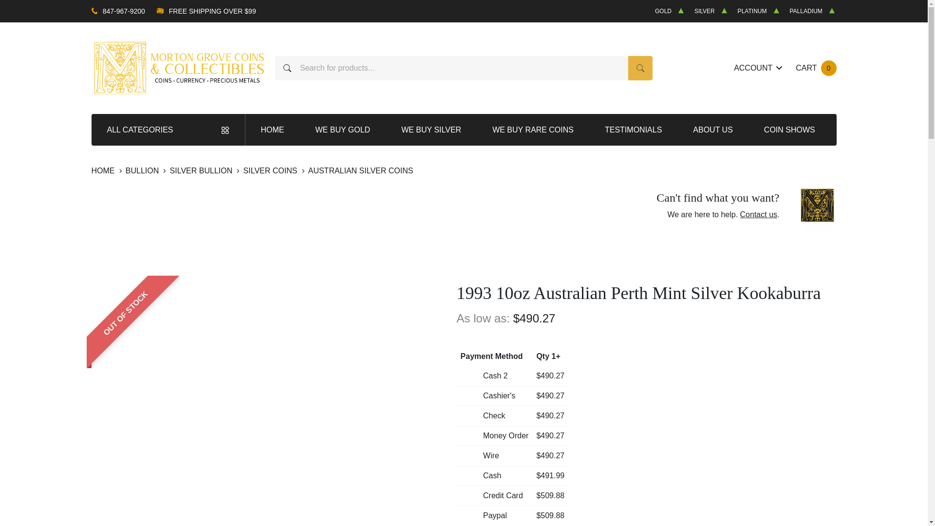  I want to click on TESTIMONIALS, so click(633, 130).